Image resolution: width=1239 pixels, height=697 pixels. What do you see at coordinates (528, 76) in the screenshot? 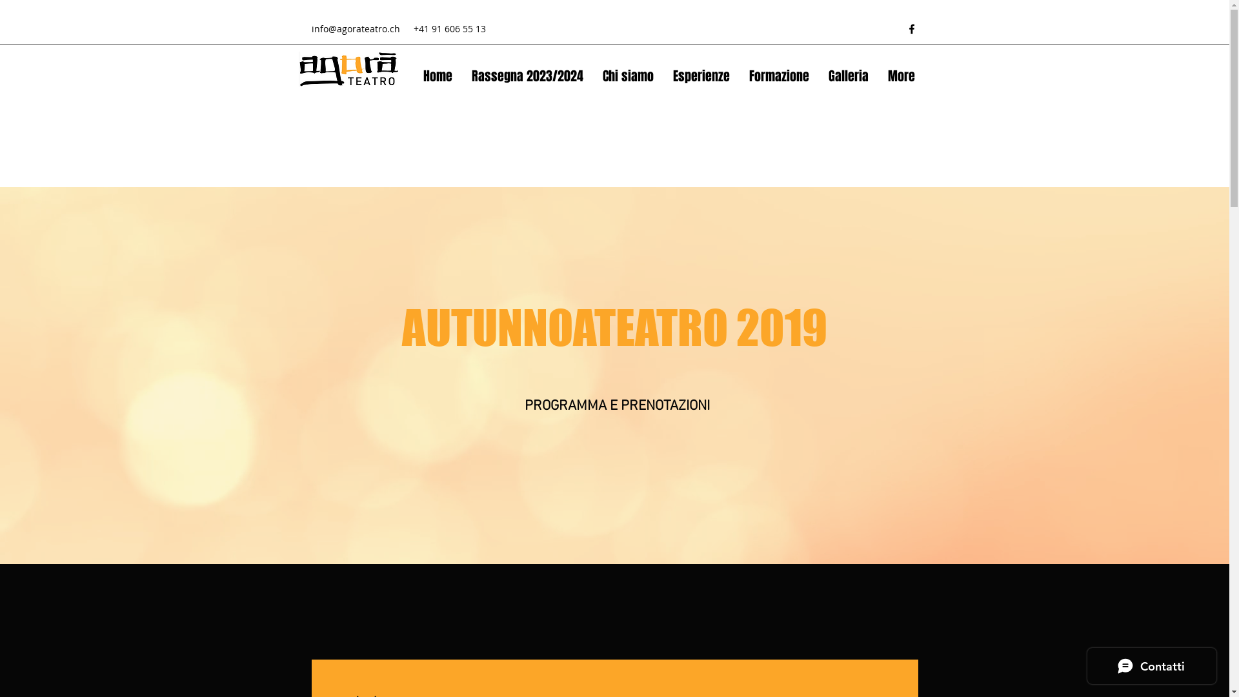
I see `Rassegna 2023/2024` at bounding box center [528, 76].